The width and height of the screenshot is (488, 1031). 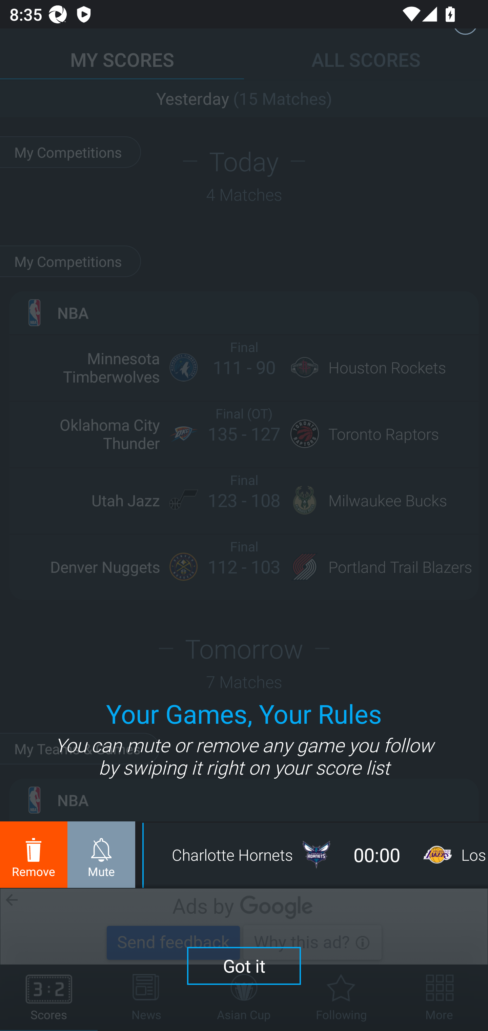 I want to click on Charlotte Hornets 00:00 Los Angeles Lakers, so click(x=315, y=855).